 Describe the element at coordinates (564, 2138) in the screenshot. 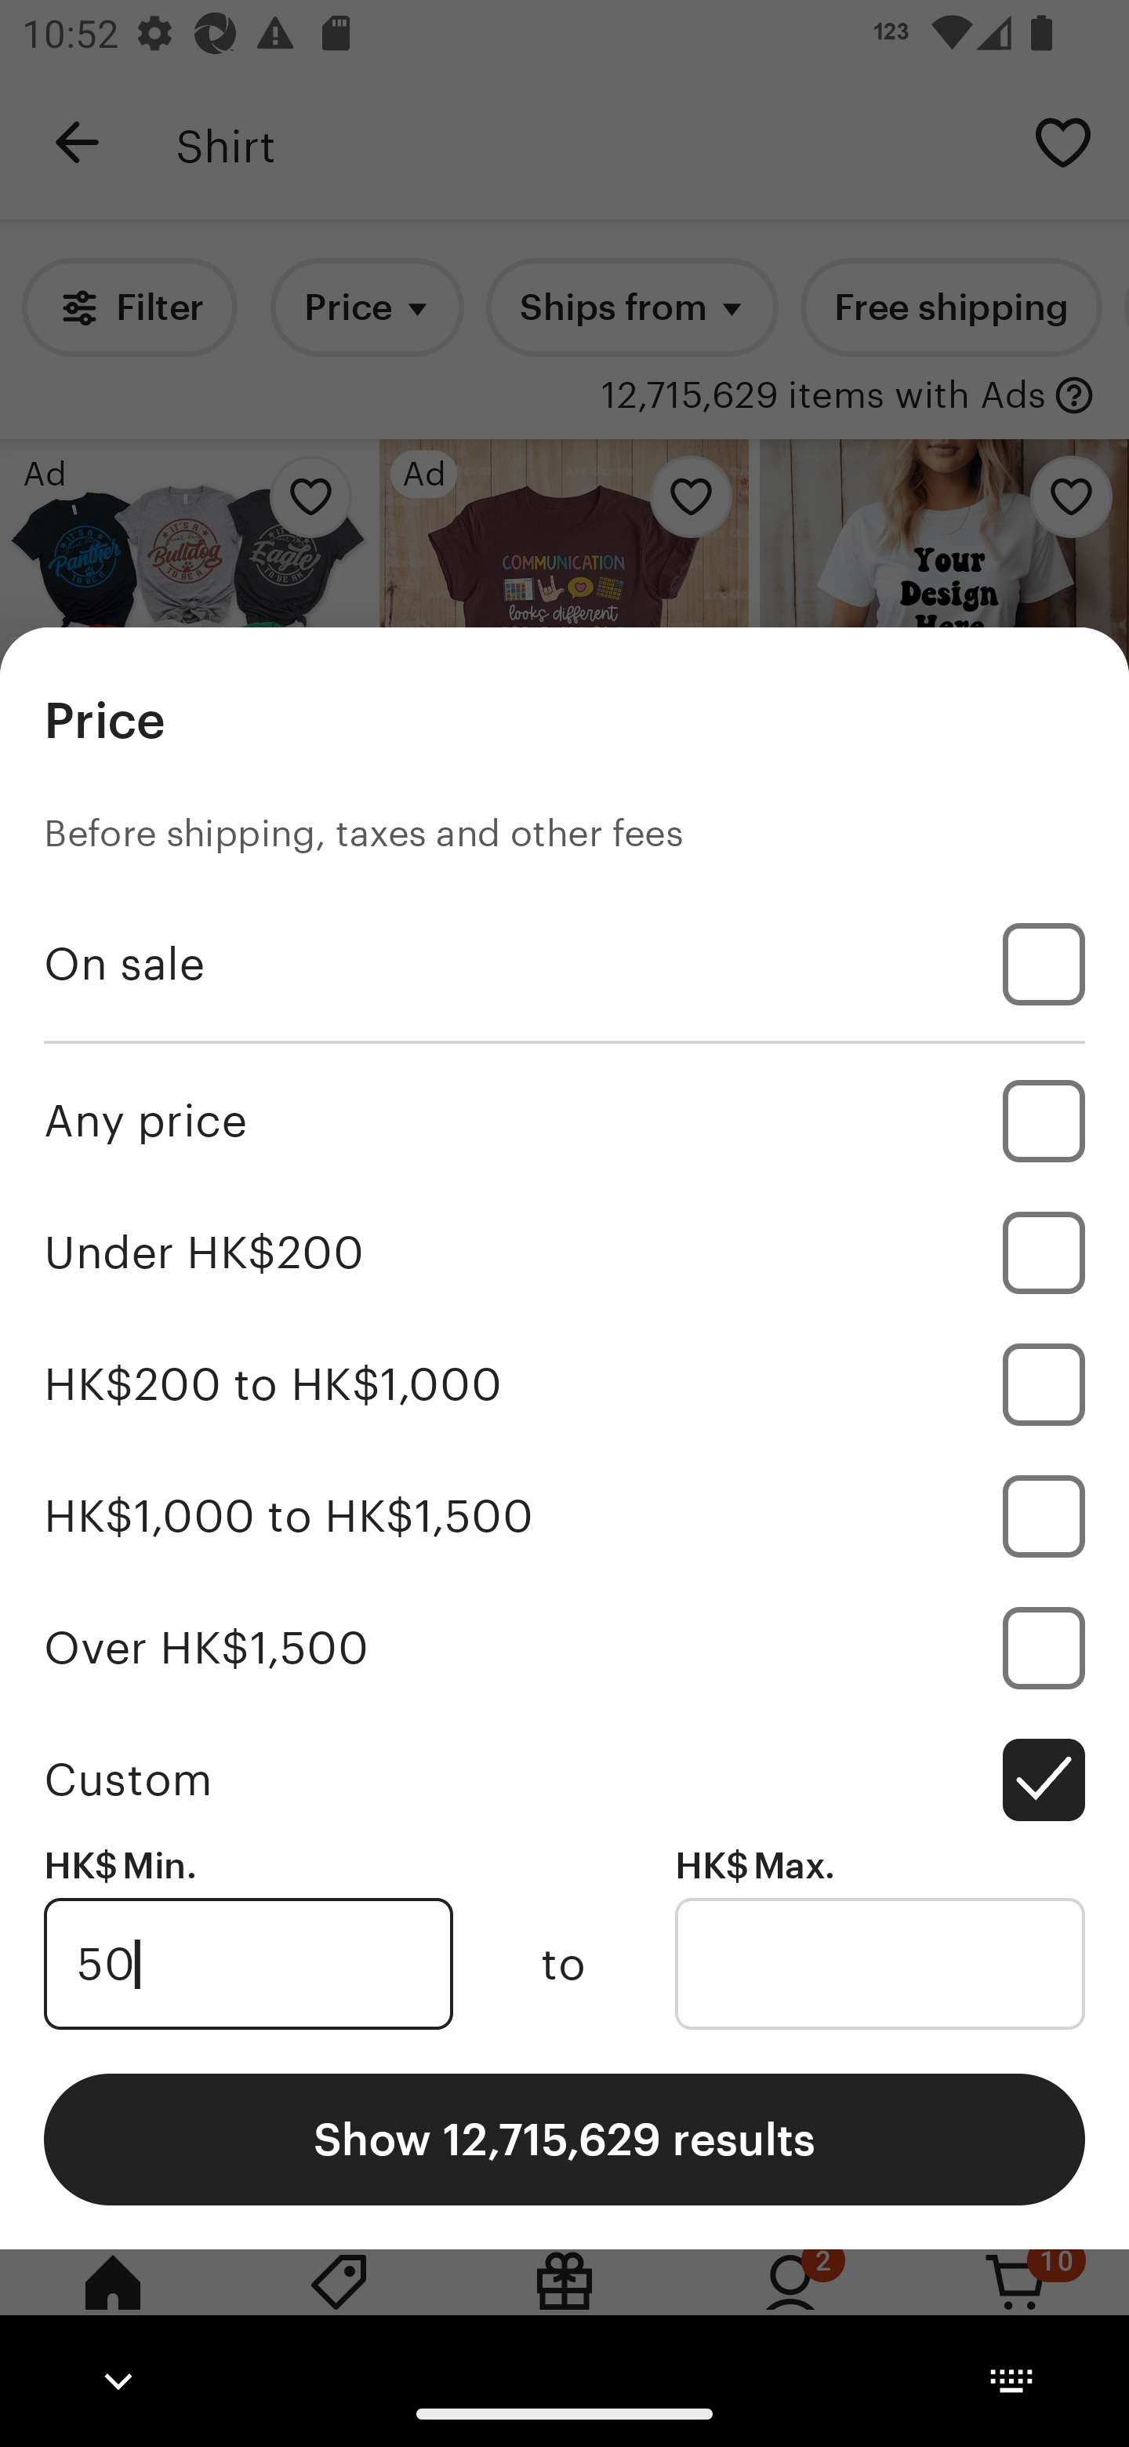

I see `Show 12,715,629 results` at that location.